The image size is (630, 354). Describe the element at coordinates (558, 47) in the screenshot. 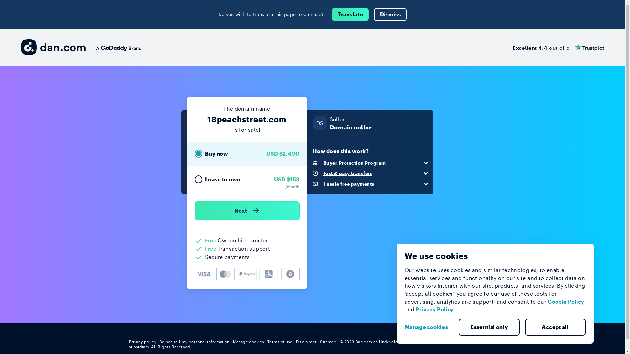

I see `Excellent 4.4 out of 5` at that location.